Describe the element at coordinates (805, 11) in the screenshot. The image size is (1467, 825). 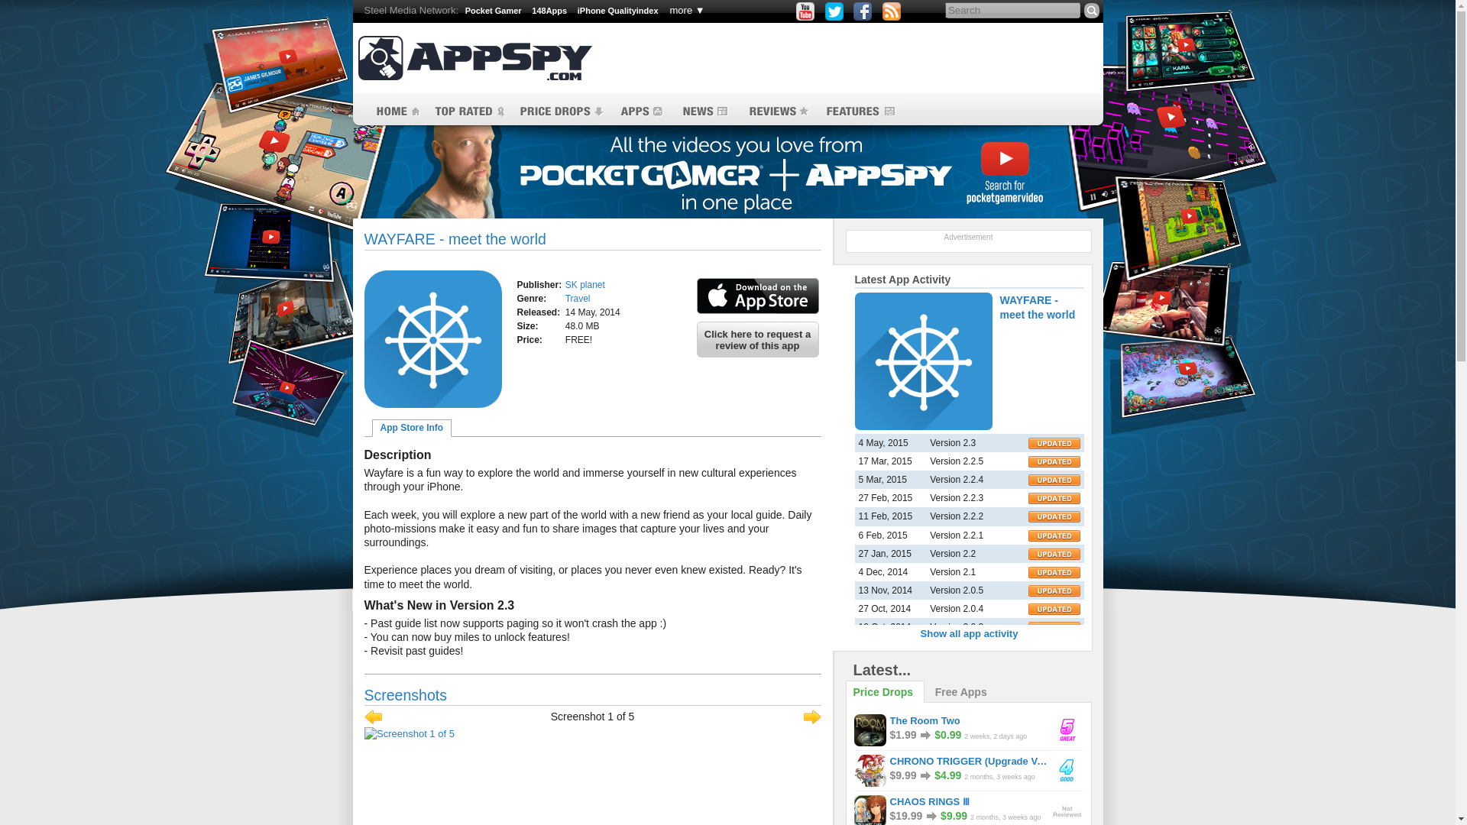
I see `Visit our YouTube channel` at that location.